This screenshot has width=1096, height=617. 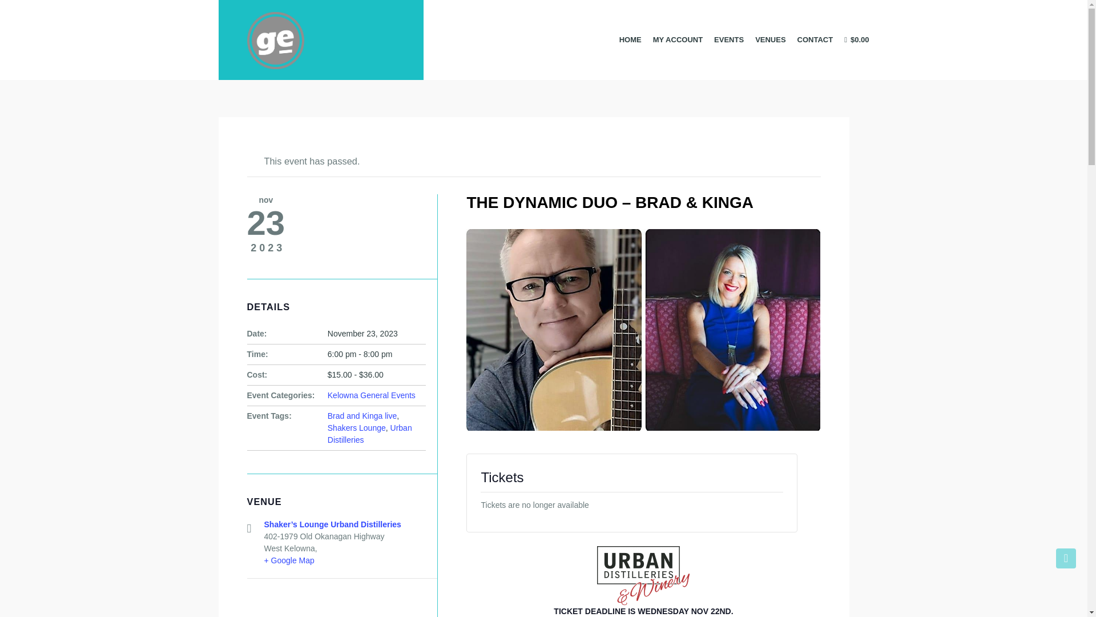 I want to click on 2023-11-23, so click(x=362, y=333).